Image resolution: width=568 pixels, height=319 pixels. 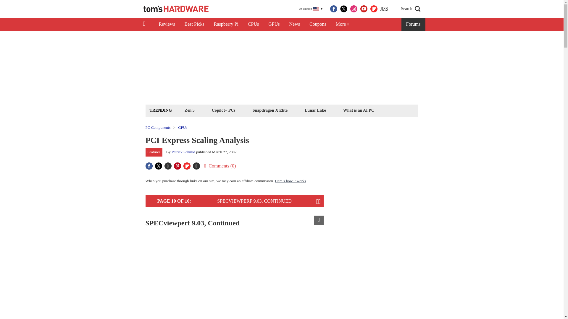 I want to click on Raspberry Pi, so click(x=226, y=24).